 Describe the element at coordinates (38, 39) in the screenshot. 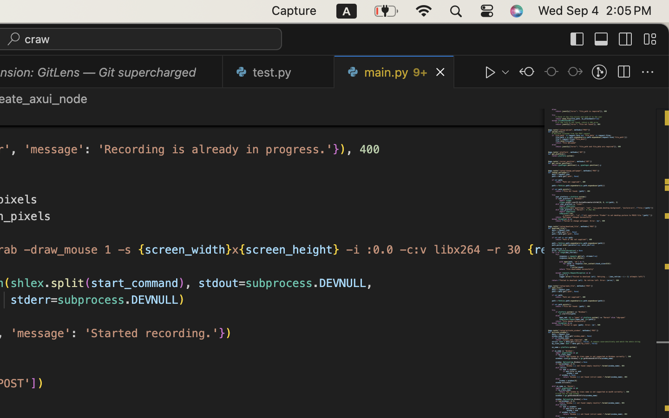

I see `craw` at that location.